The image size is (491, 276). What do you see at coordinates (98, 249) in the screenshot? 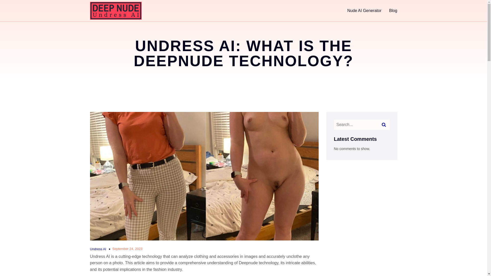
I see `Undress AI` at bounding box center [98, 249].